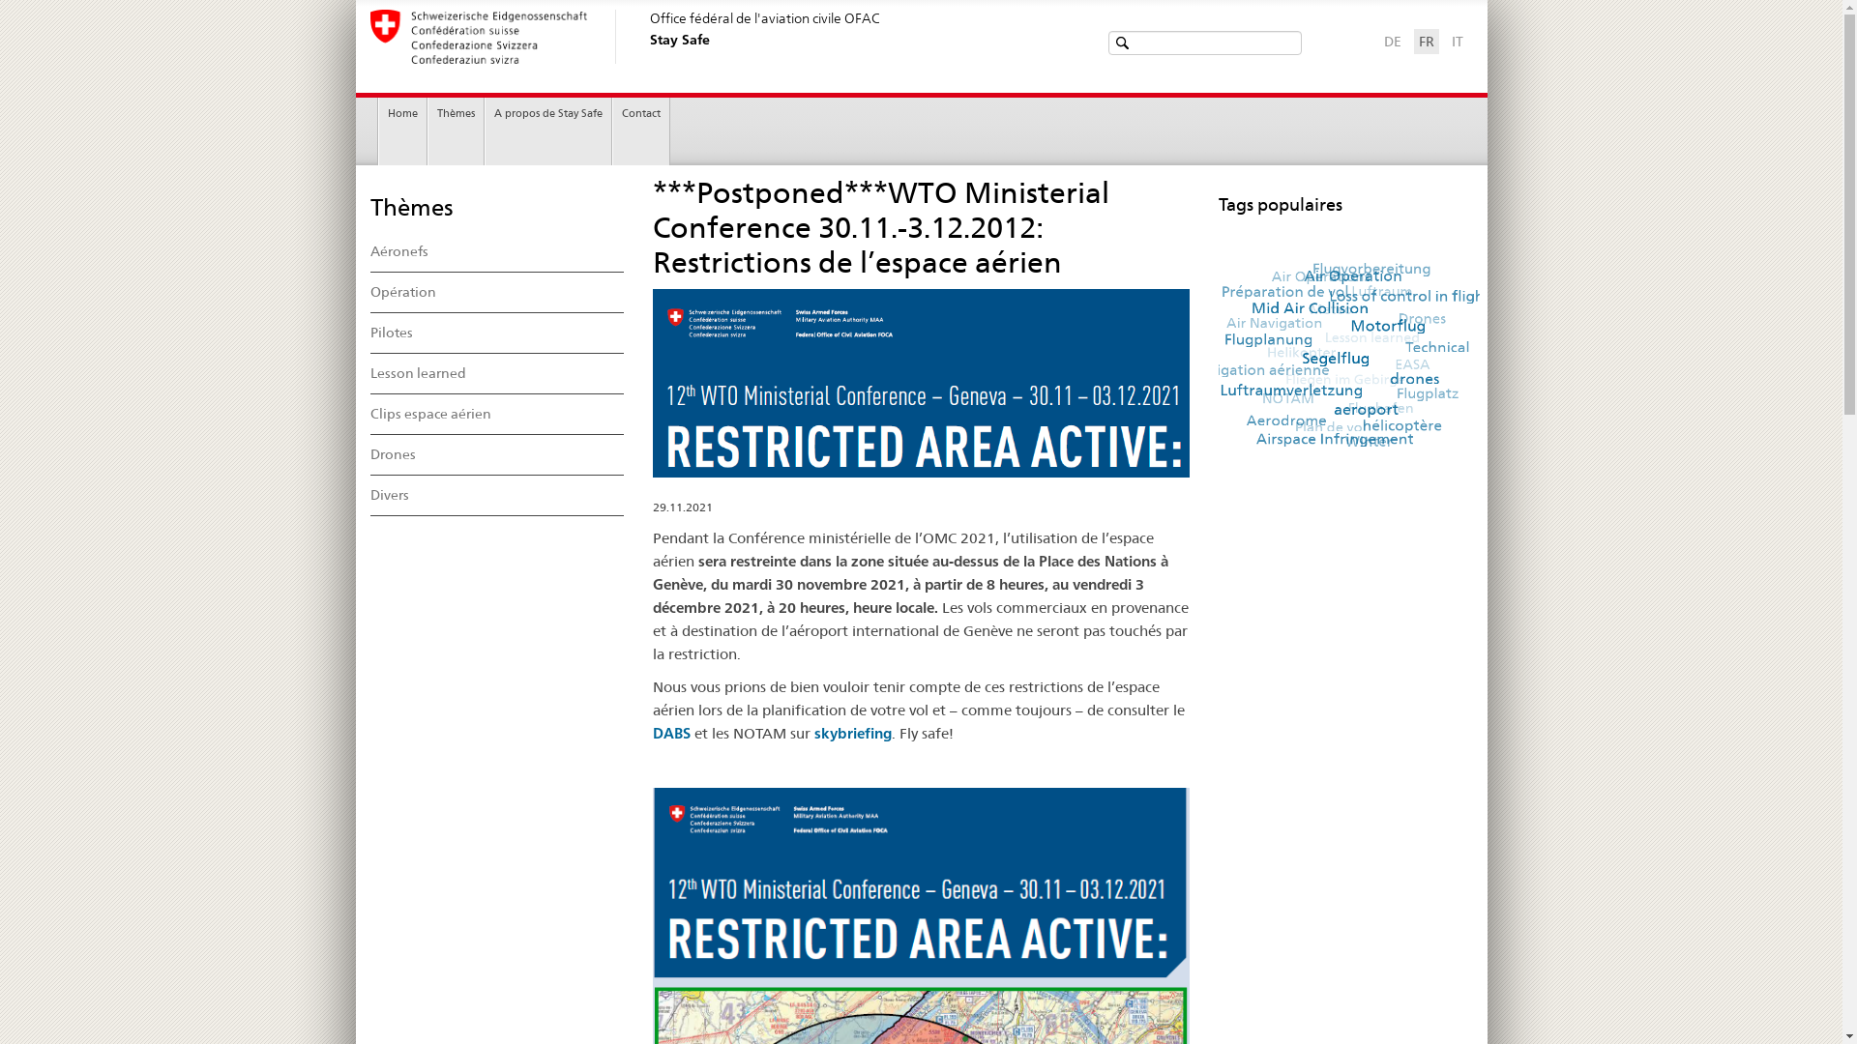 The image size is (1857, 1044). What do you see at coordinates (1124, 42) in the screenshot?
I see `Rechercher` at bounding box center [1124, 42].